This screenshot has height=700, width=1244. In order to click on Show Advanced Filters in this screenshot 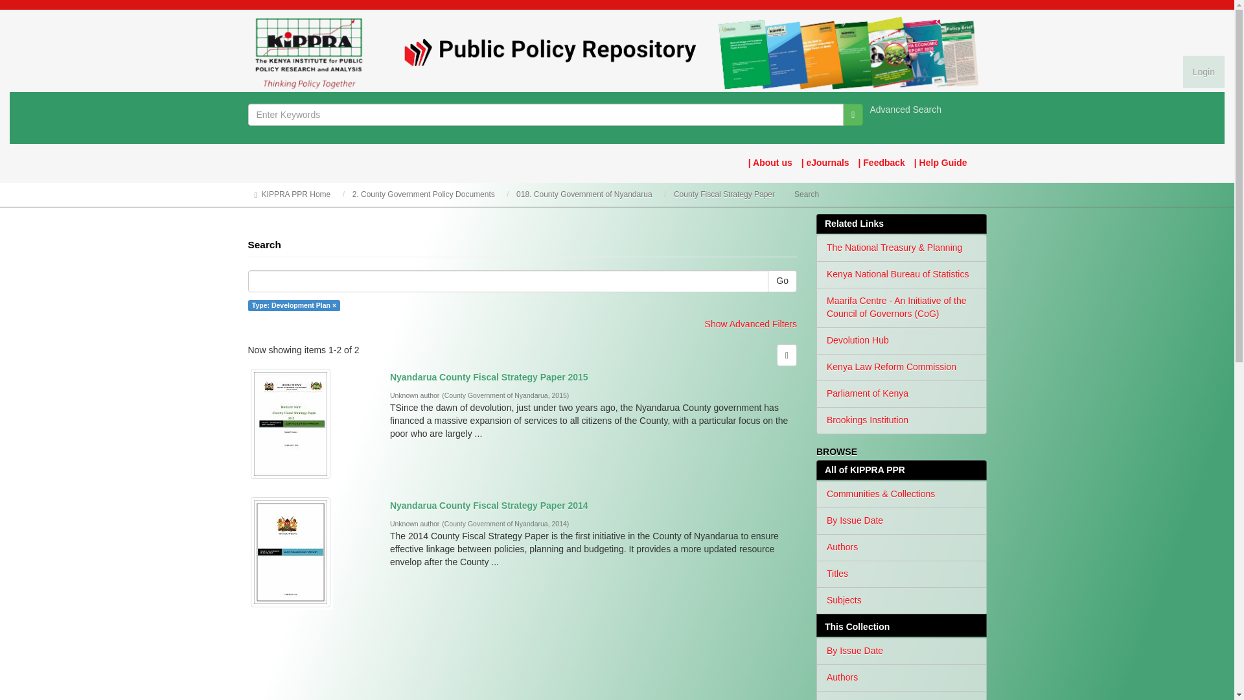, I will do `click(751, 324)`.